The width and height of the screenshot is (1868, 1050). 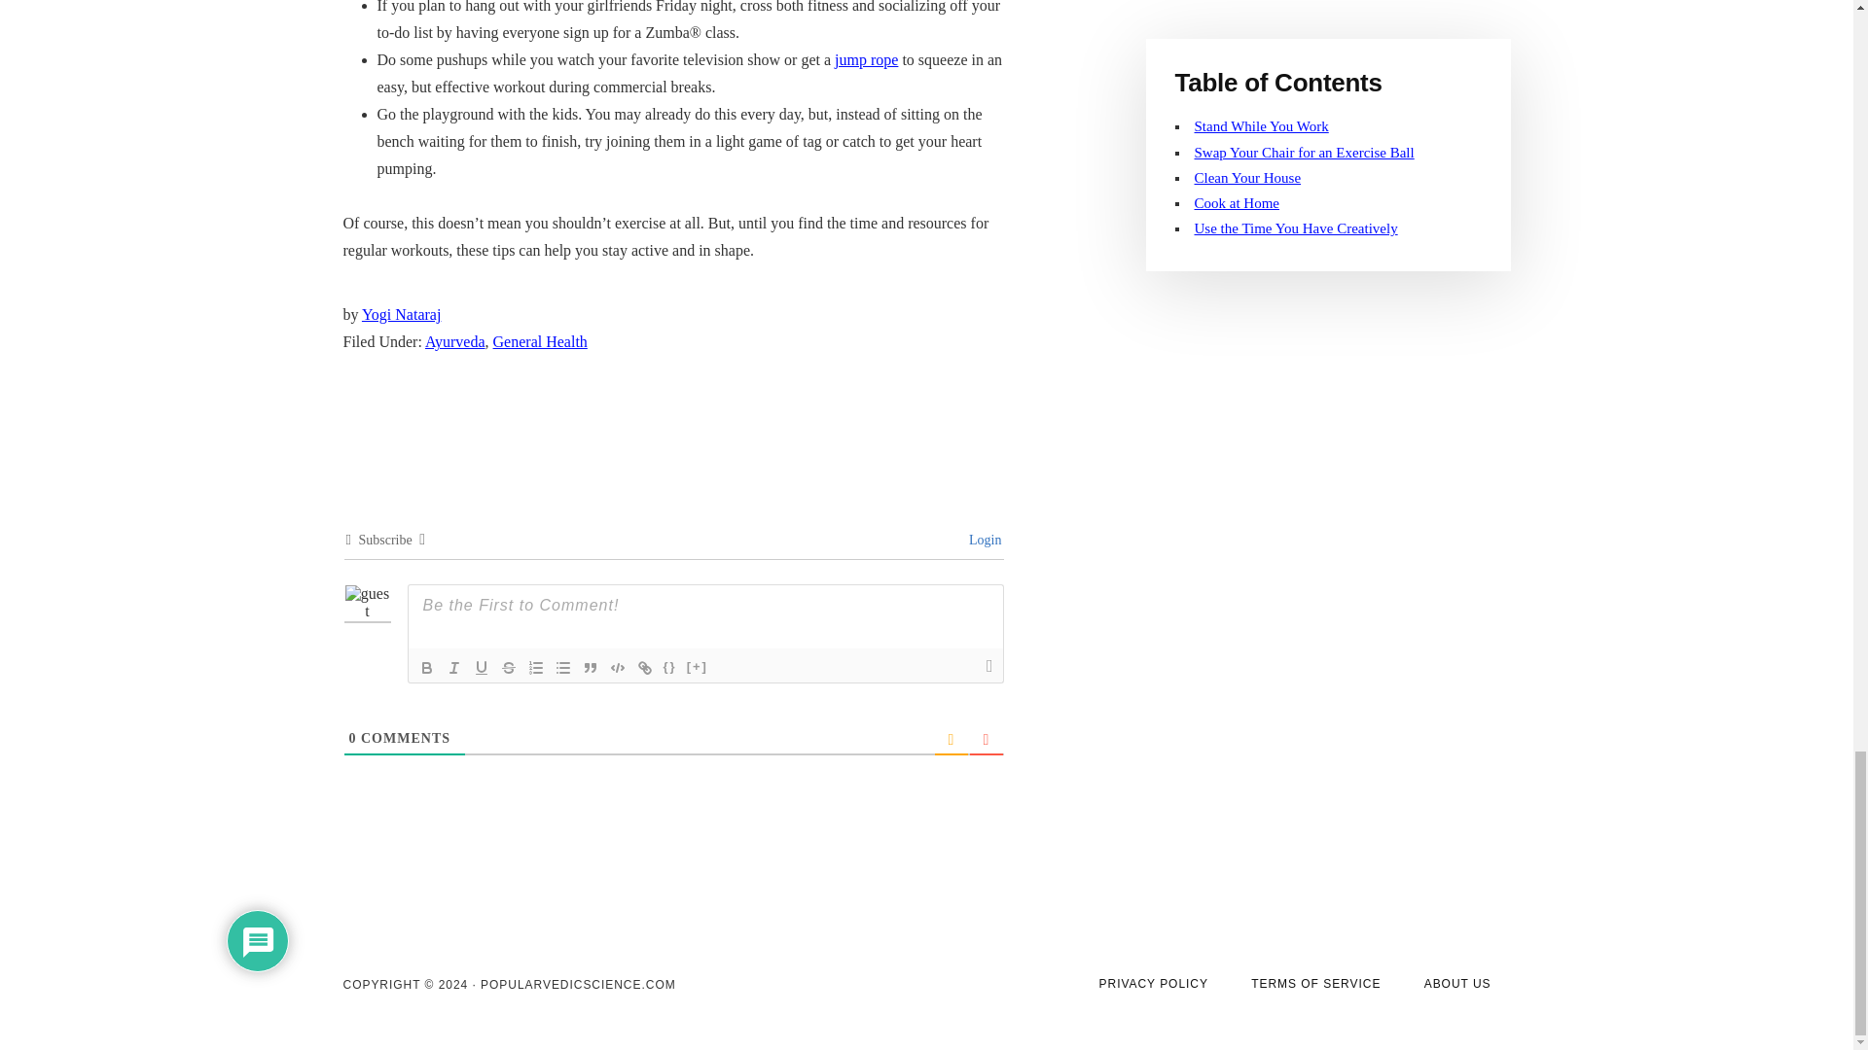 What do you see at coordinates (590, 667) in the screenshot?
I see `Blockquote` at bounding box center [590, 667].